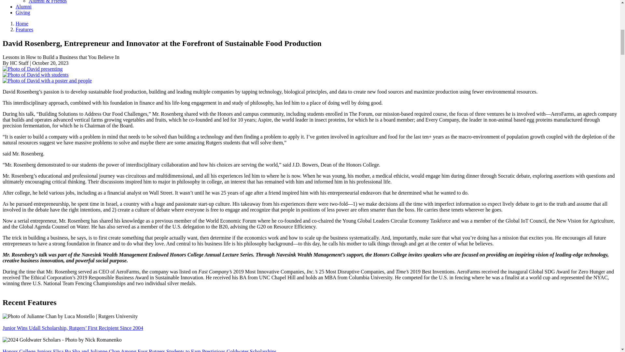 The image size is (625, 352). Describe the element at coordinates (35, 75) in the screenshot. I see `Photo of David with students` at that location.